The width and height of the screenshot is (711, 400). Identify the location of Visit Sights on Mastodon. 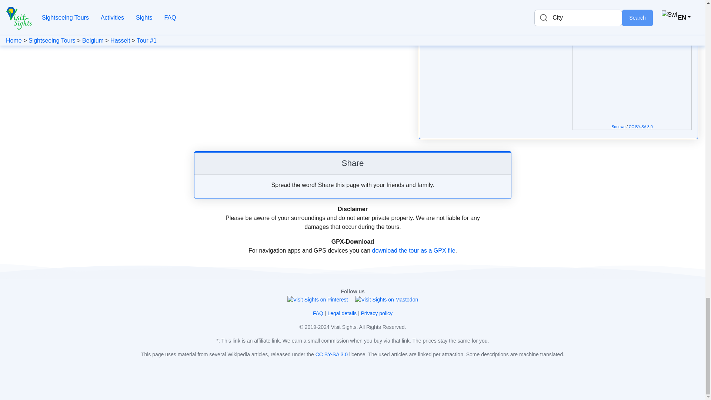
(386, 300).